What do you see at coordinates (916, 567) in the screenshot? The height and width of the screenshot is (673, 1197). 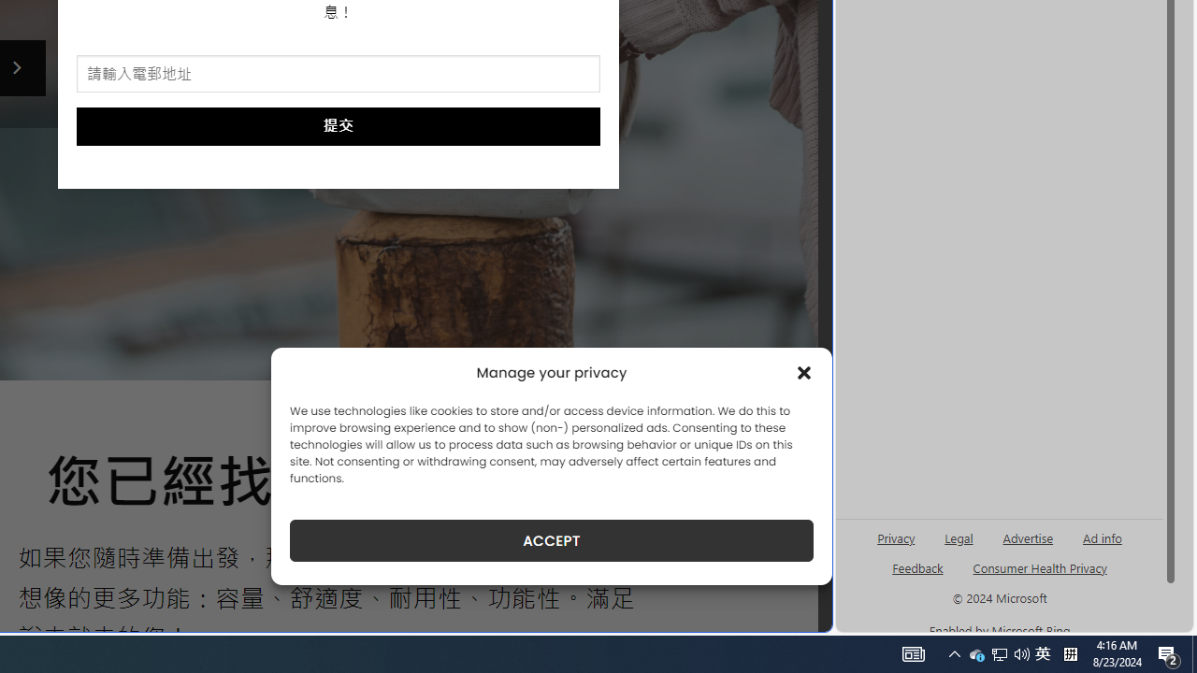 I see `AutomationID: sb_feedback` at bounding box center [916, 567].